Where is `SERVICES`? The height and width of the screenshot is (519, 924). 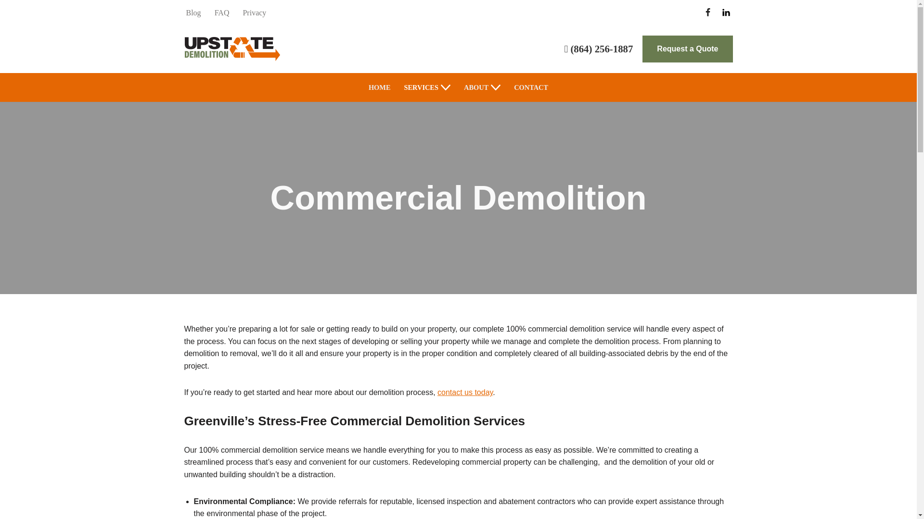
SERVICES is located at coordinates (421, 87).